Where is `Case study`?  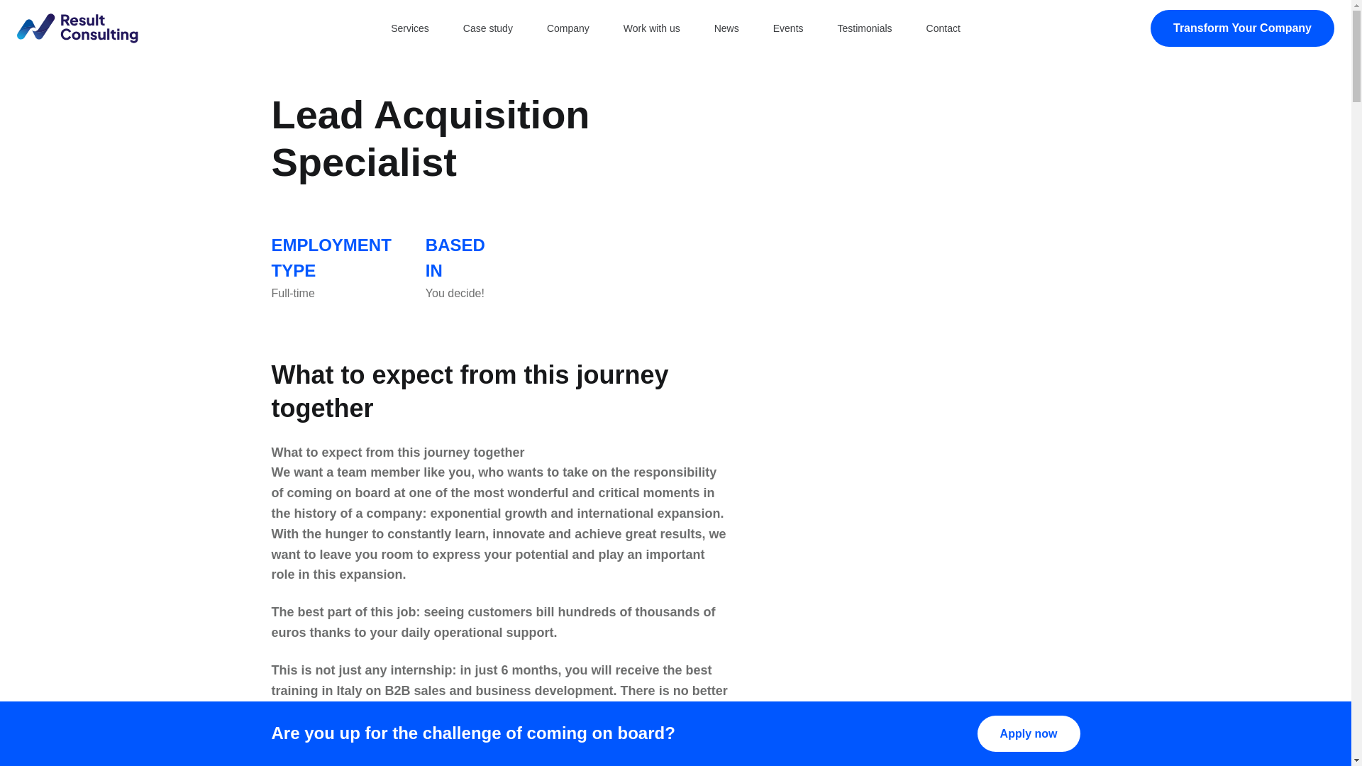
Case study is located at coordinates (488, 28).